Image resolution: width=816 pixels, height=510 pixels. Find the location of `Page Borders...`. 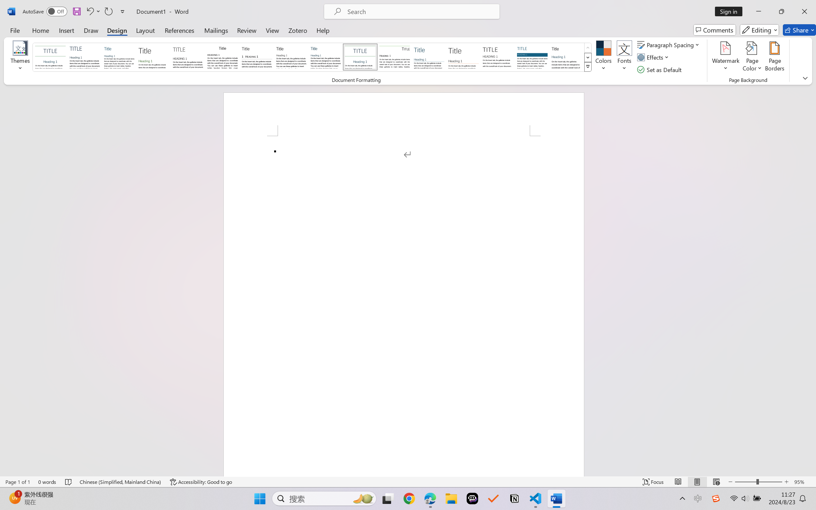

Page Borders... is located at coordinates (775, 57).